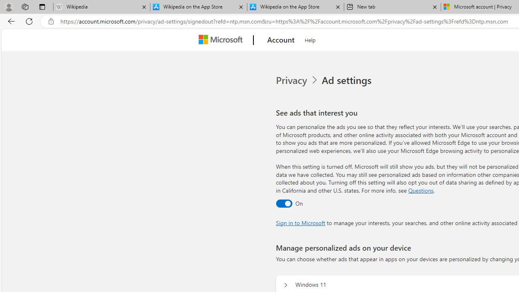 Image resolution: width=519 pixels, height=292 pixels. What do you see at coordinates (292, 80) in the screenshot?
I see `Privacy` at bounding box center [292, 80].